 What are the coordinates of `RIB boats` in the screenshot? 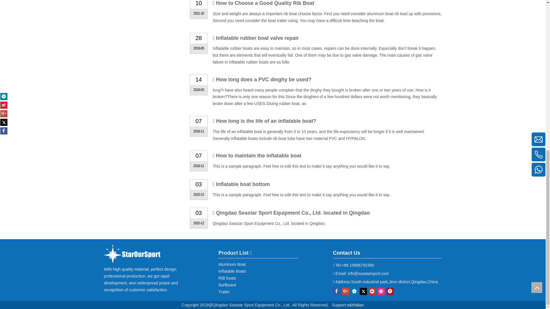 It's located at (227, 278).